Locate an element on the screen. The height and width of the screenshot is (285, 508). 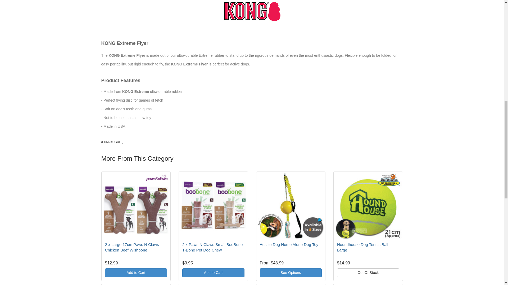
2 x Paws N Claws Small BooBone T-Bone Pet Dog Chew Toy is located at coordinates (212, 247).